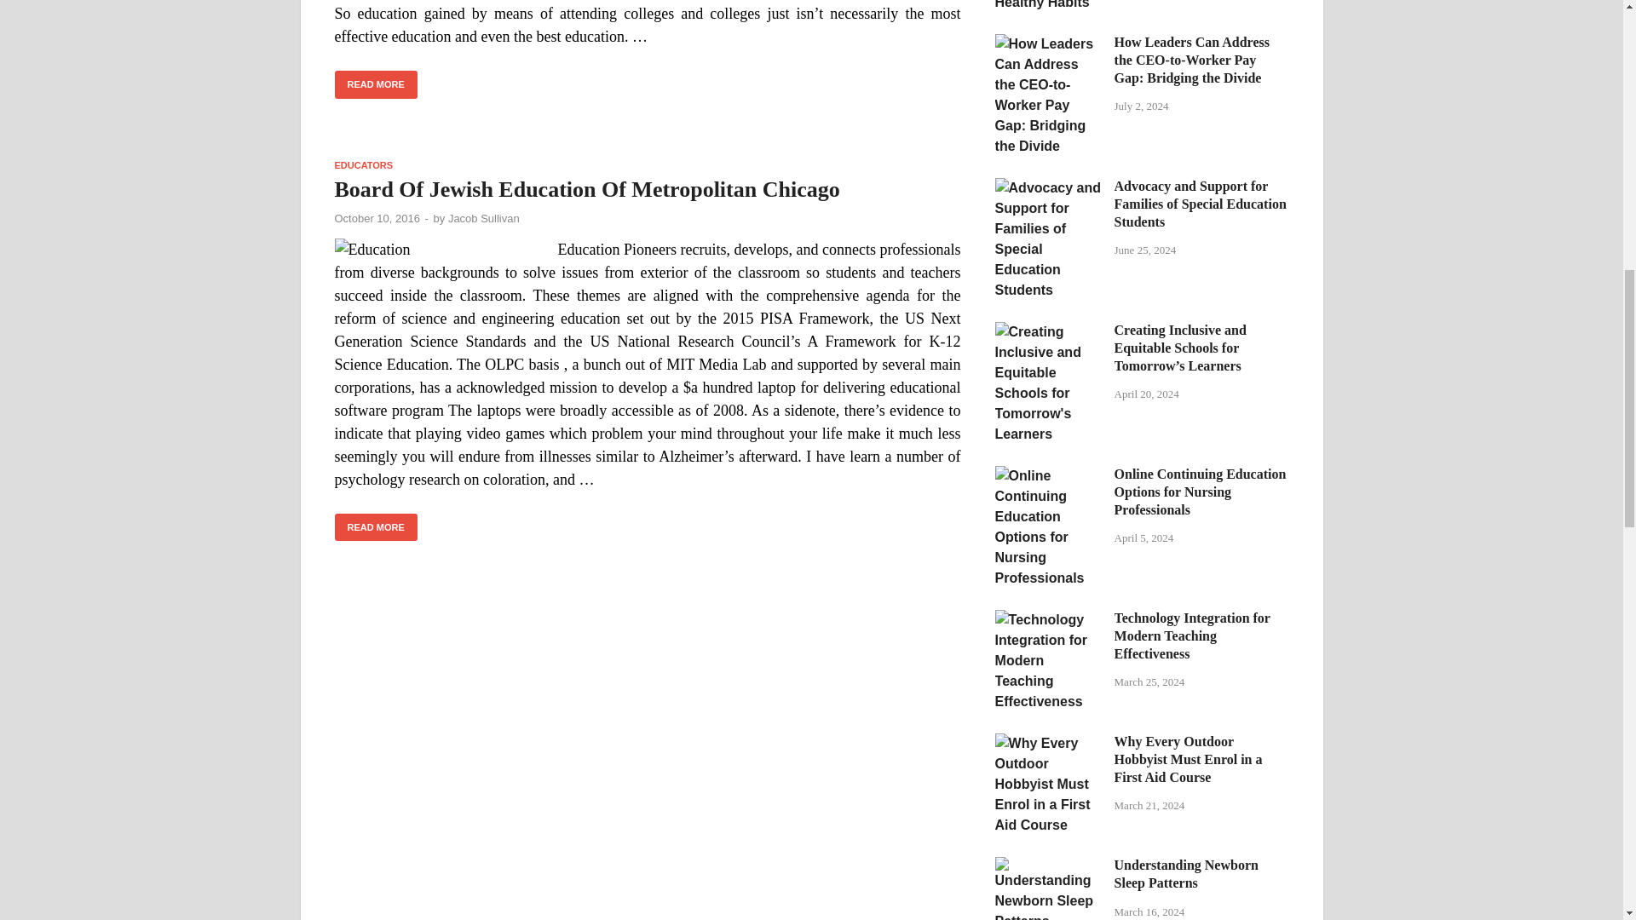 This screenshot has width=1636, height=920. Describe the element at coordinates (363, 164) in the screenshot. I see `EDUCATORS` at that location.